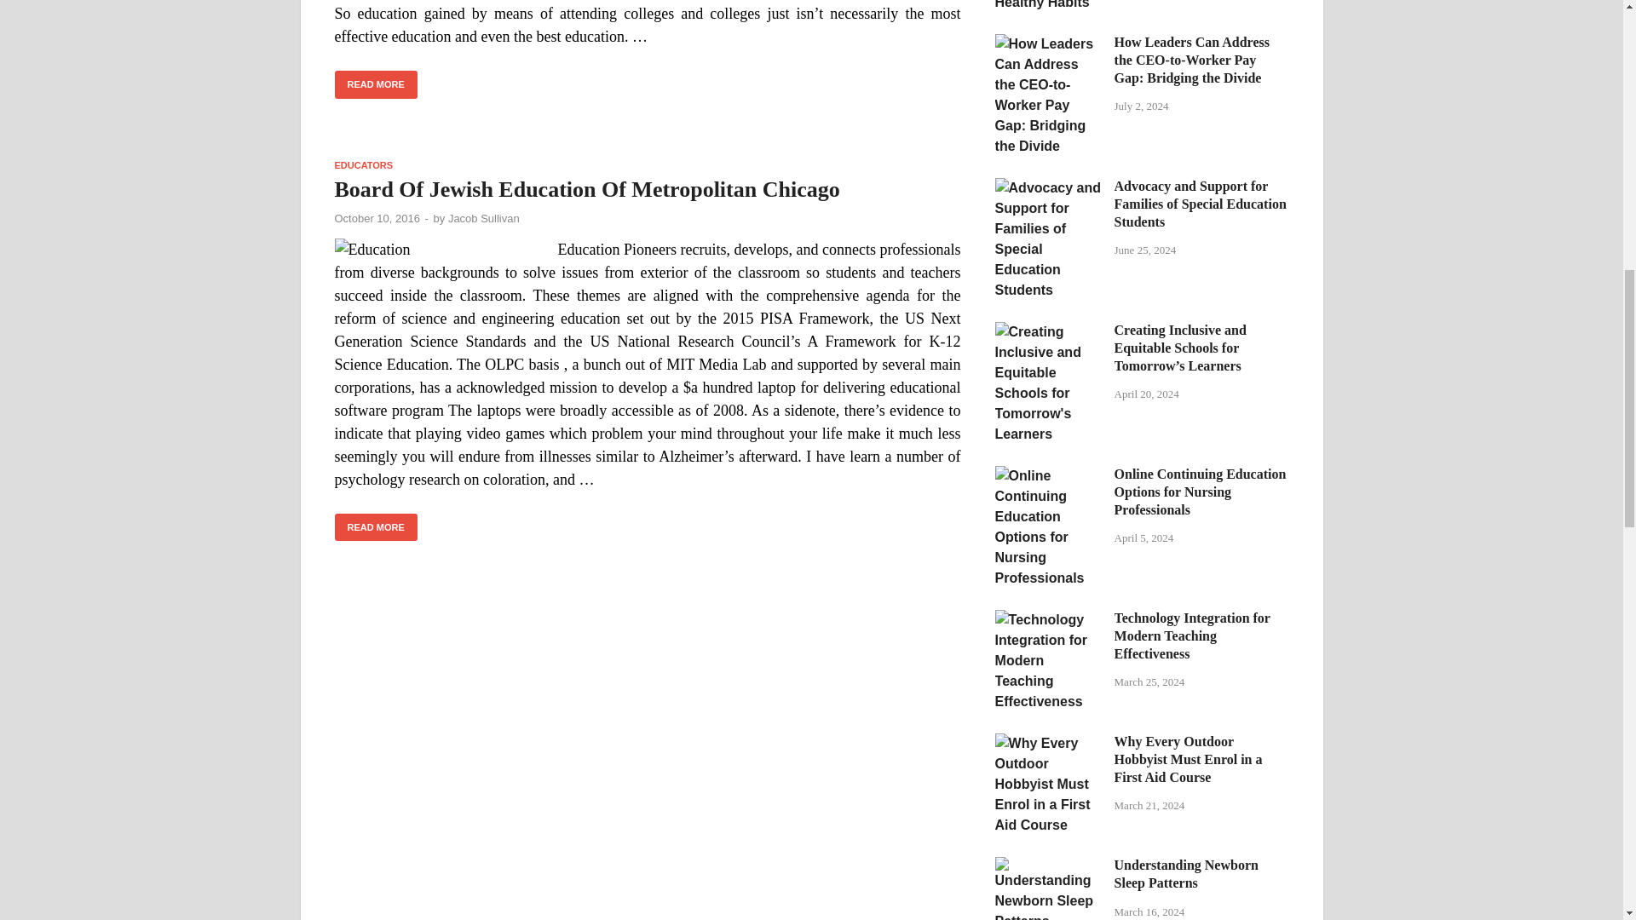 This screenshot has width=1636, height=920. Describe the element at coordinates (363, 164) in the screenshot. I see `EDUCATORS` at that location.